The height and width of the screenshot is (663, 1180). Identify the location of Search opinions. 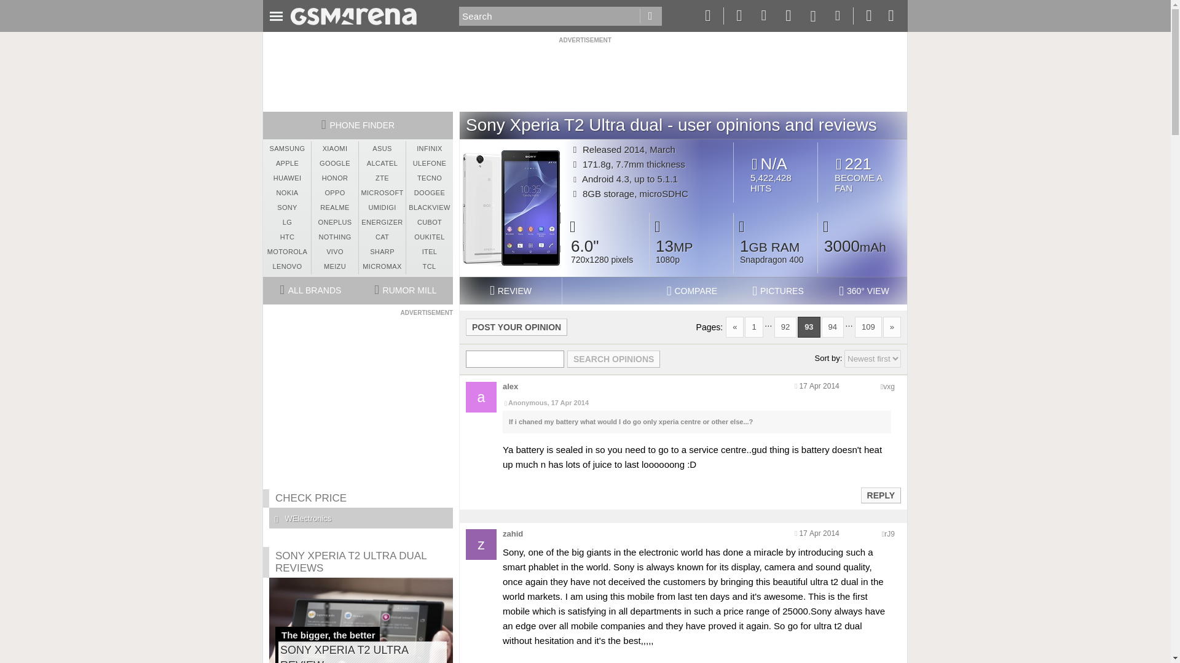
(613, 359).